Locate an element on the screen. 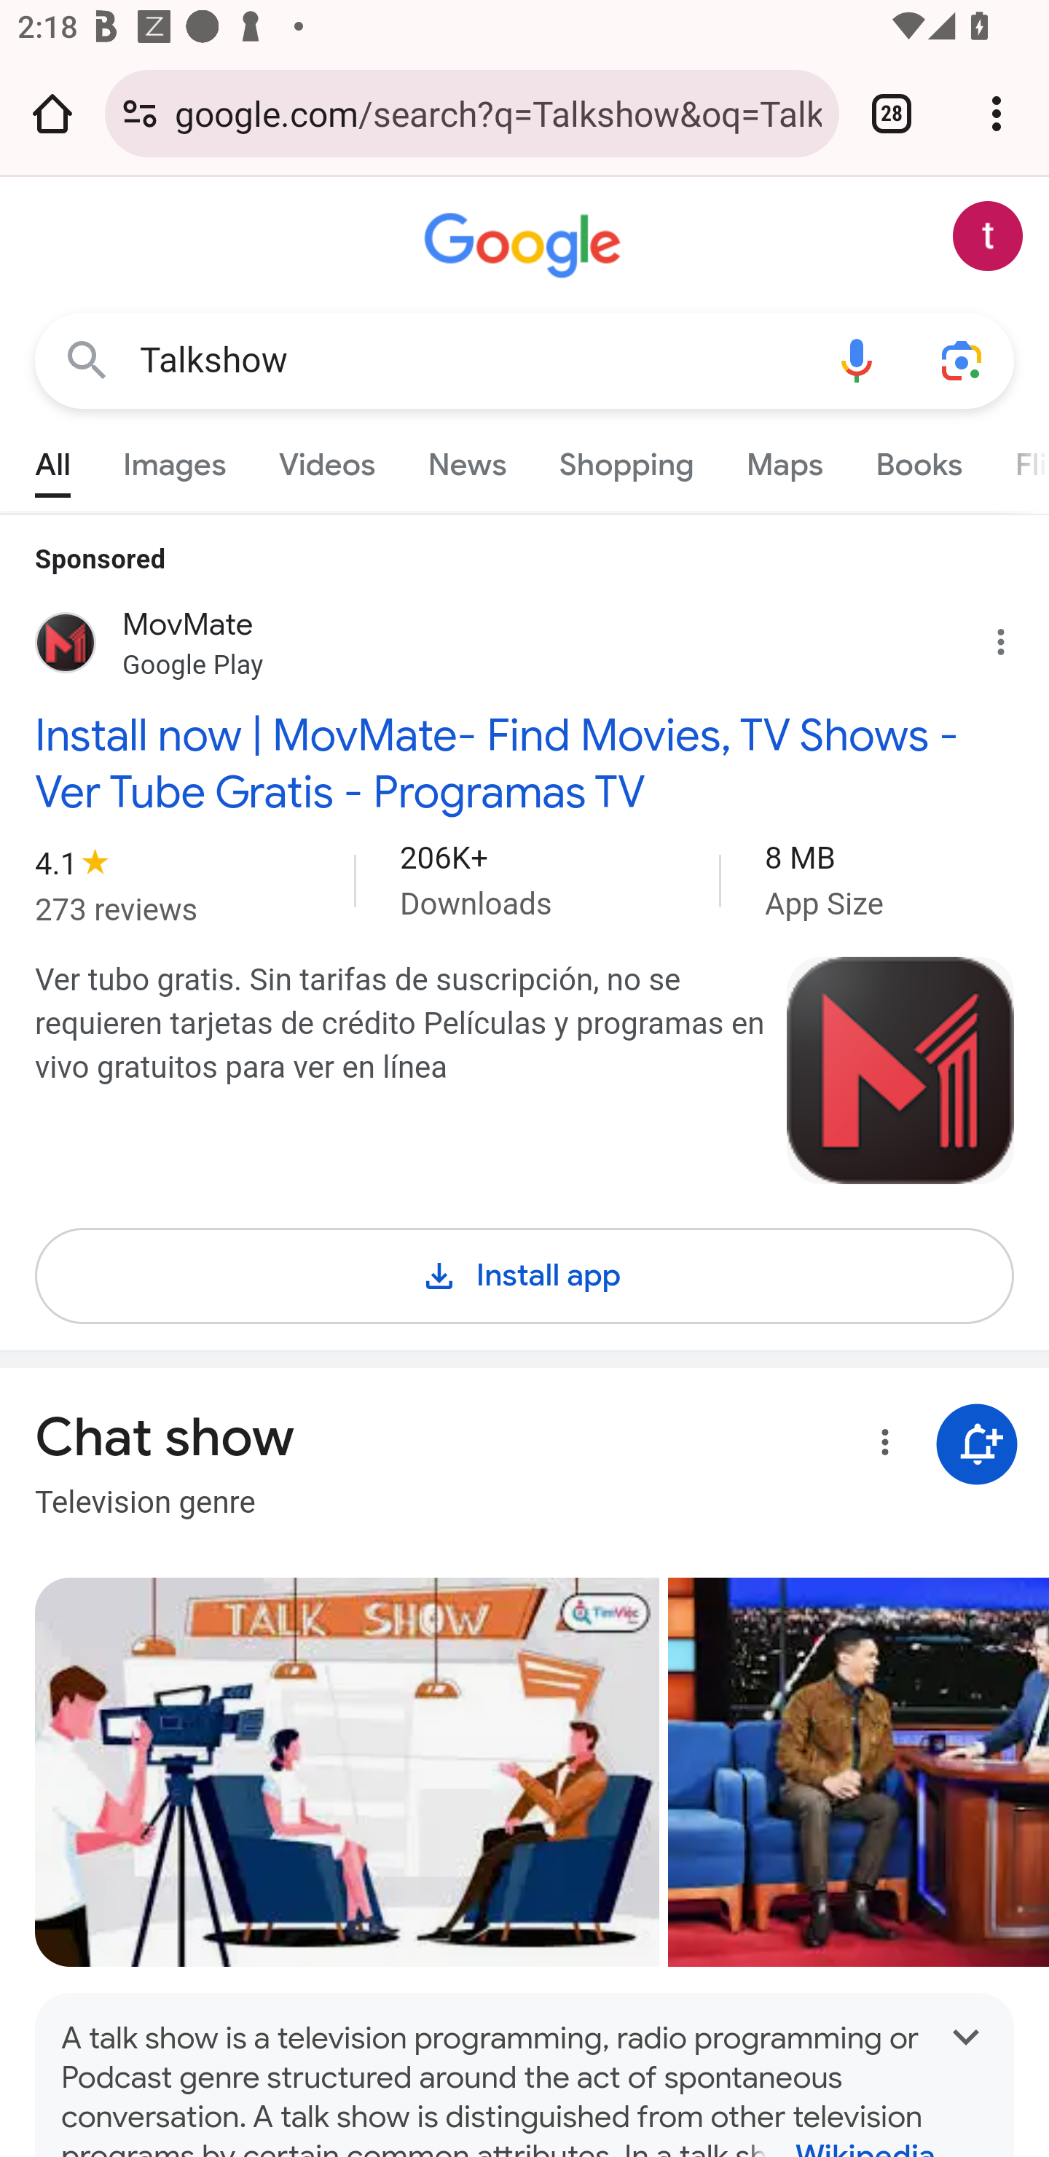  News is located at coordinates (466, 459).